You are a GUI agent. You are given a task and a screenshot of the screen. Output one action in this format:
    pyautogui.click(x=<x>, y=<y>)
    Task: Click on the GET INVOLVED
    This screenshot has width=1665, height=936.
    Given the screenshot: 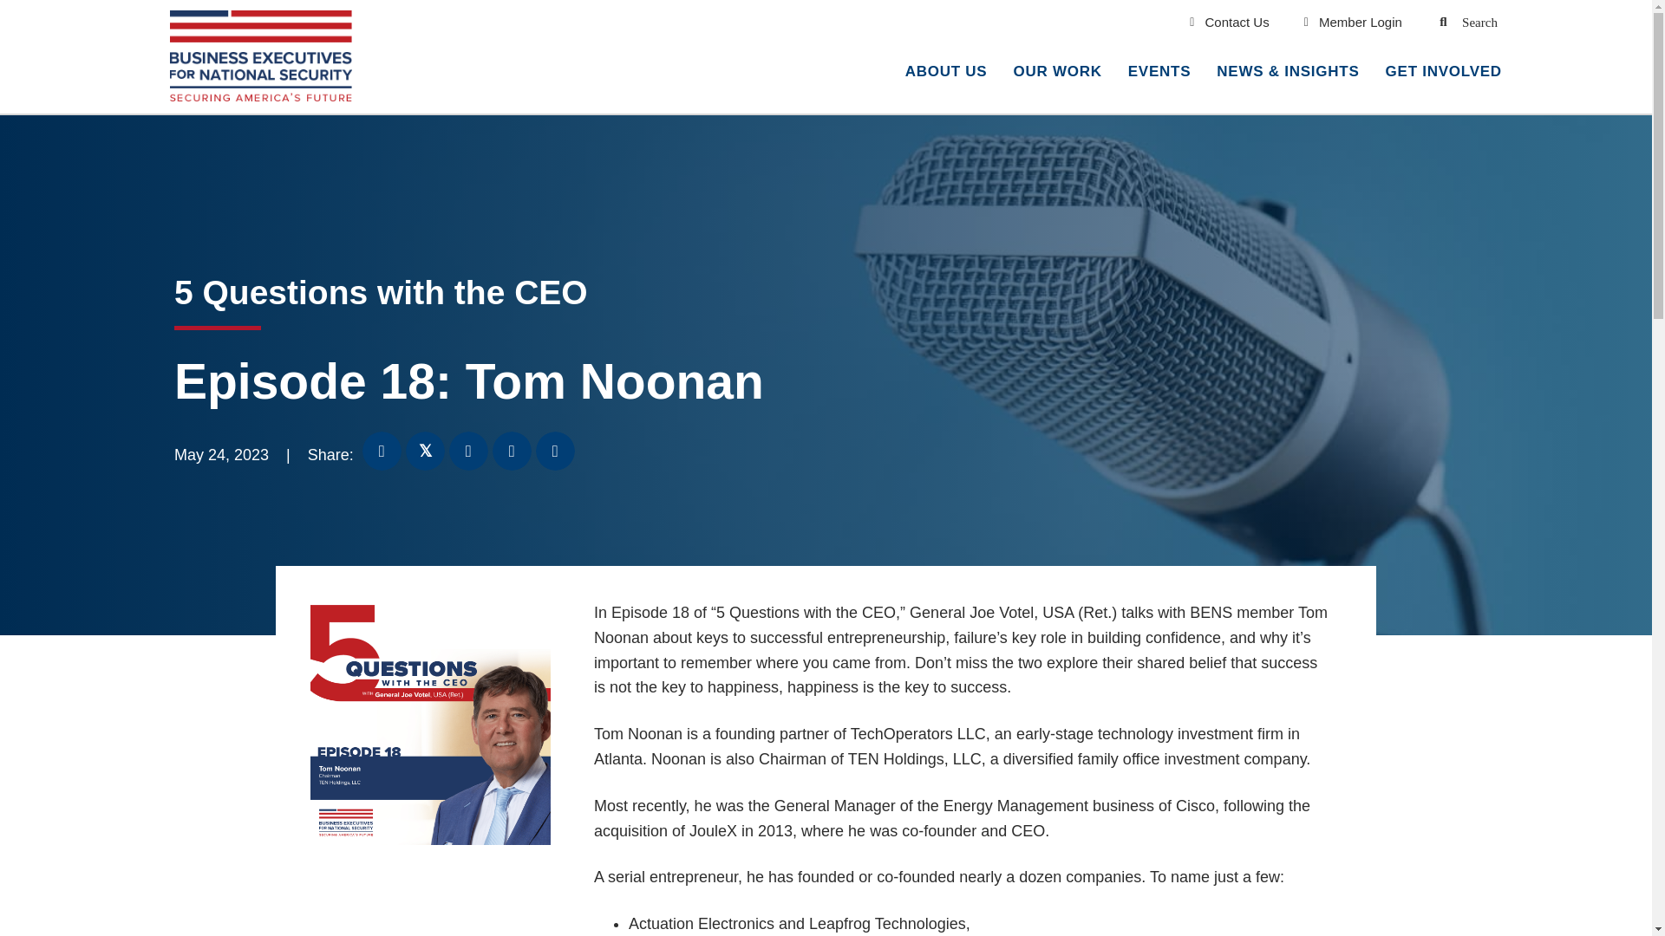 What is the action you would take?
    pyautogui.click(x=1443, y=74)
    